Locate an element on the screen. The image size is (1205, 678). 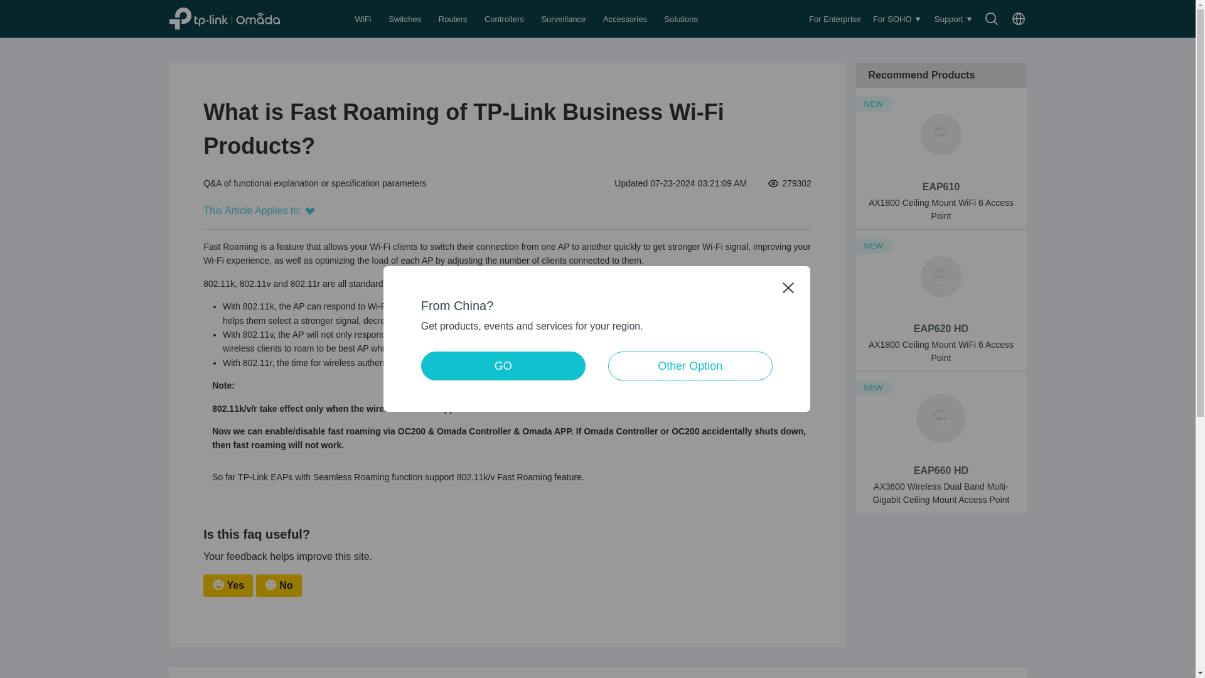
TP-Link, Reliably Smart is located at coordinates (238, 18).